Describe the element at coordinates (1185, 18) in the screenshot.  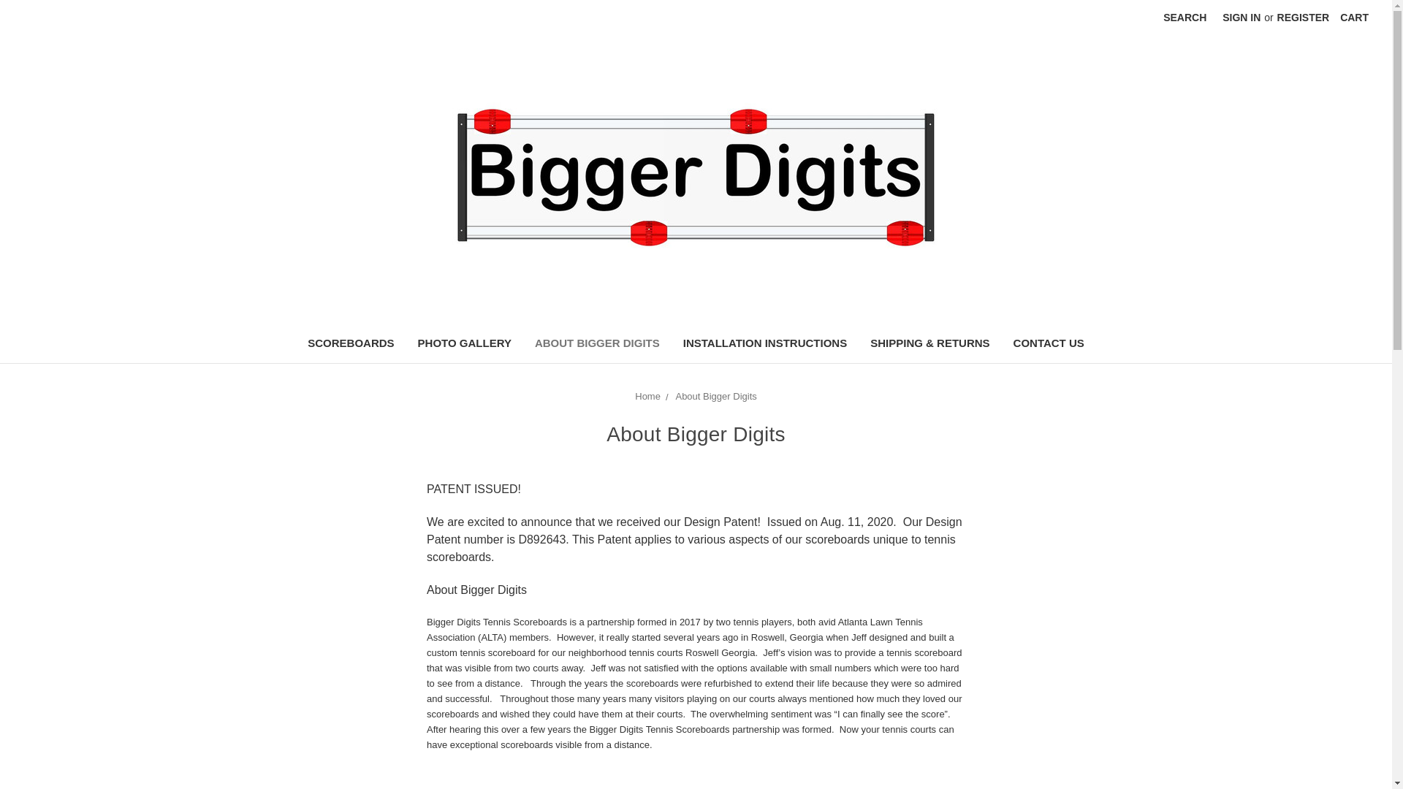
I see `SEARCH` at that location.